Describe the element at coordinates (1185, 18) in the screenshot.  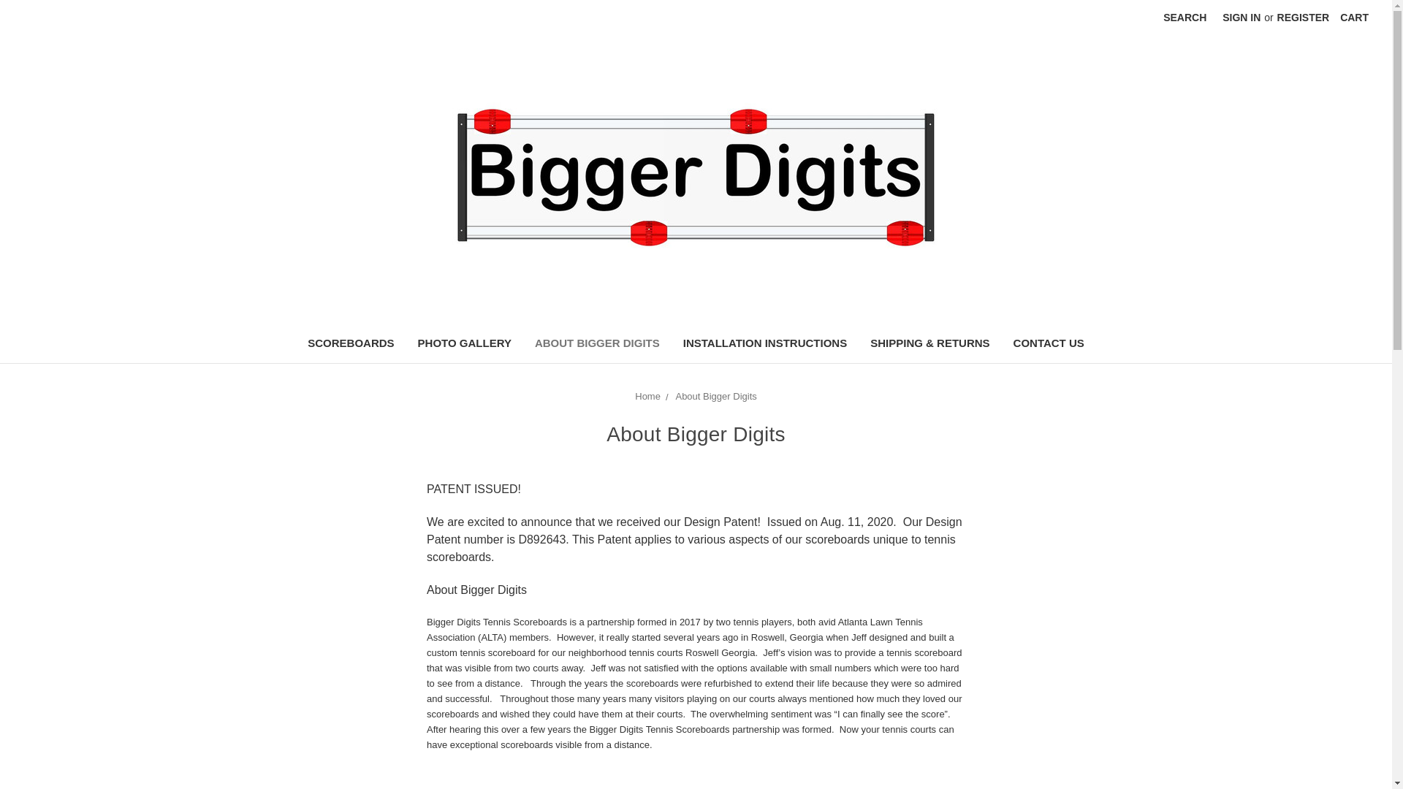
I see `SEARCH` at that location.